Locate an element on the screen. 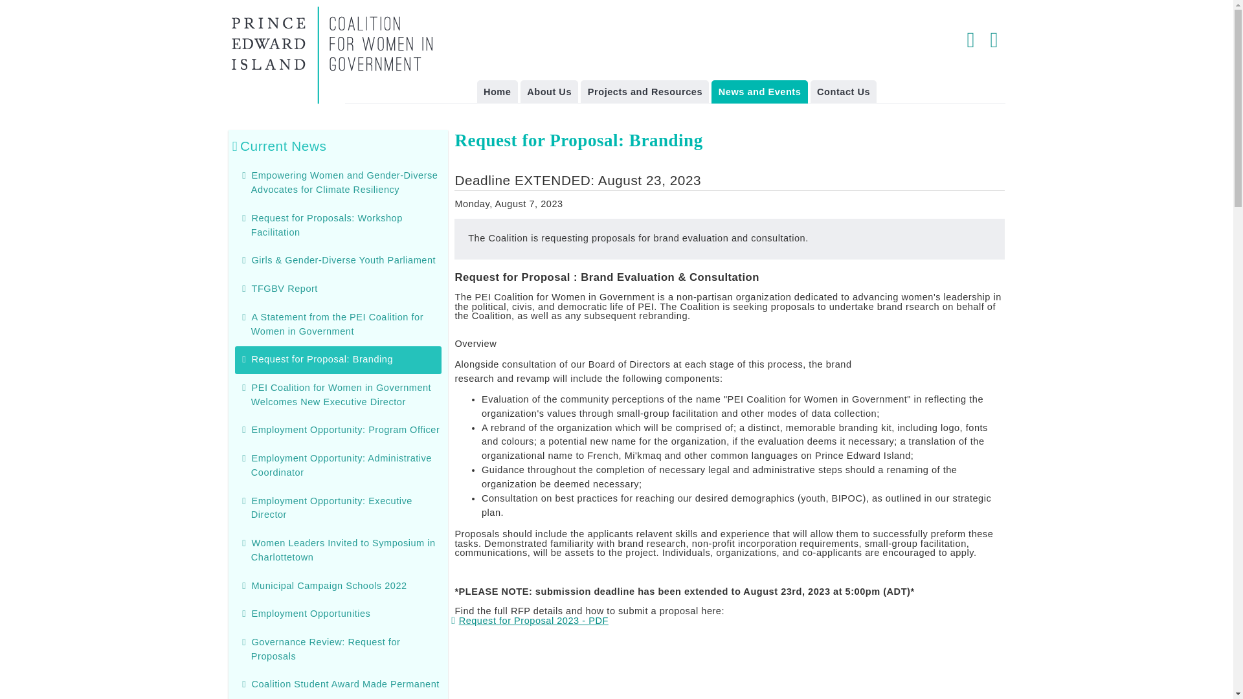  About Us is located at coordinates (550, 91).